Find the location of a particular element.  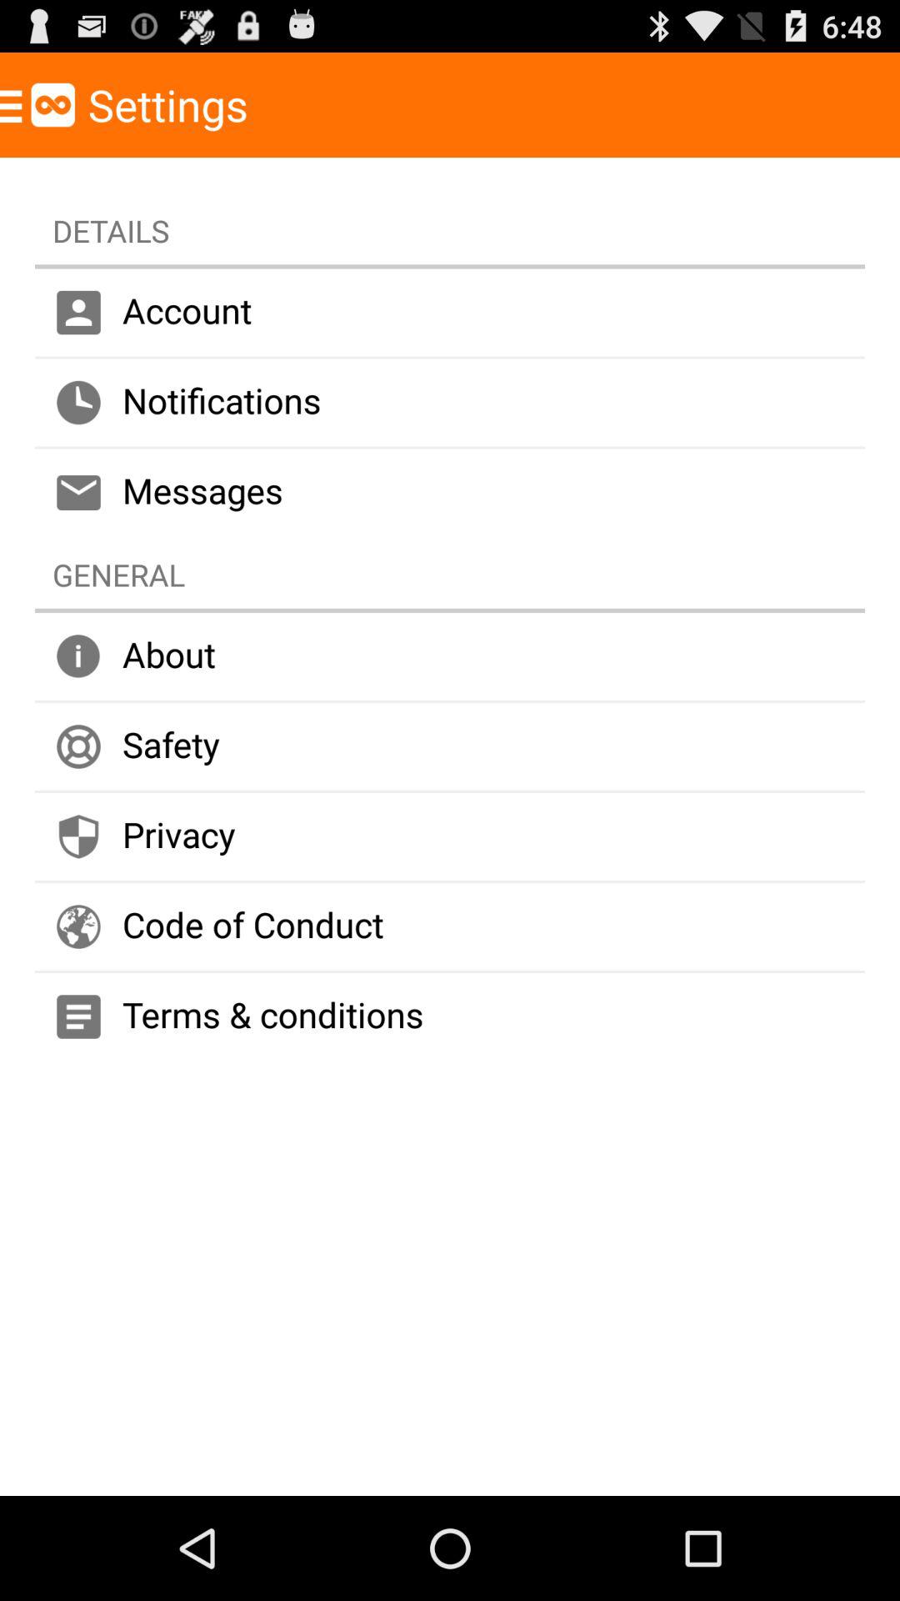

press messages item is located at coordinates (450, 492).